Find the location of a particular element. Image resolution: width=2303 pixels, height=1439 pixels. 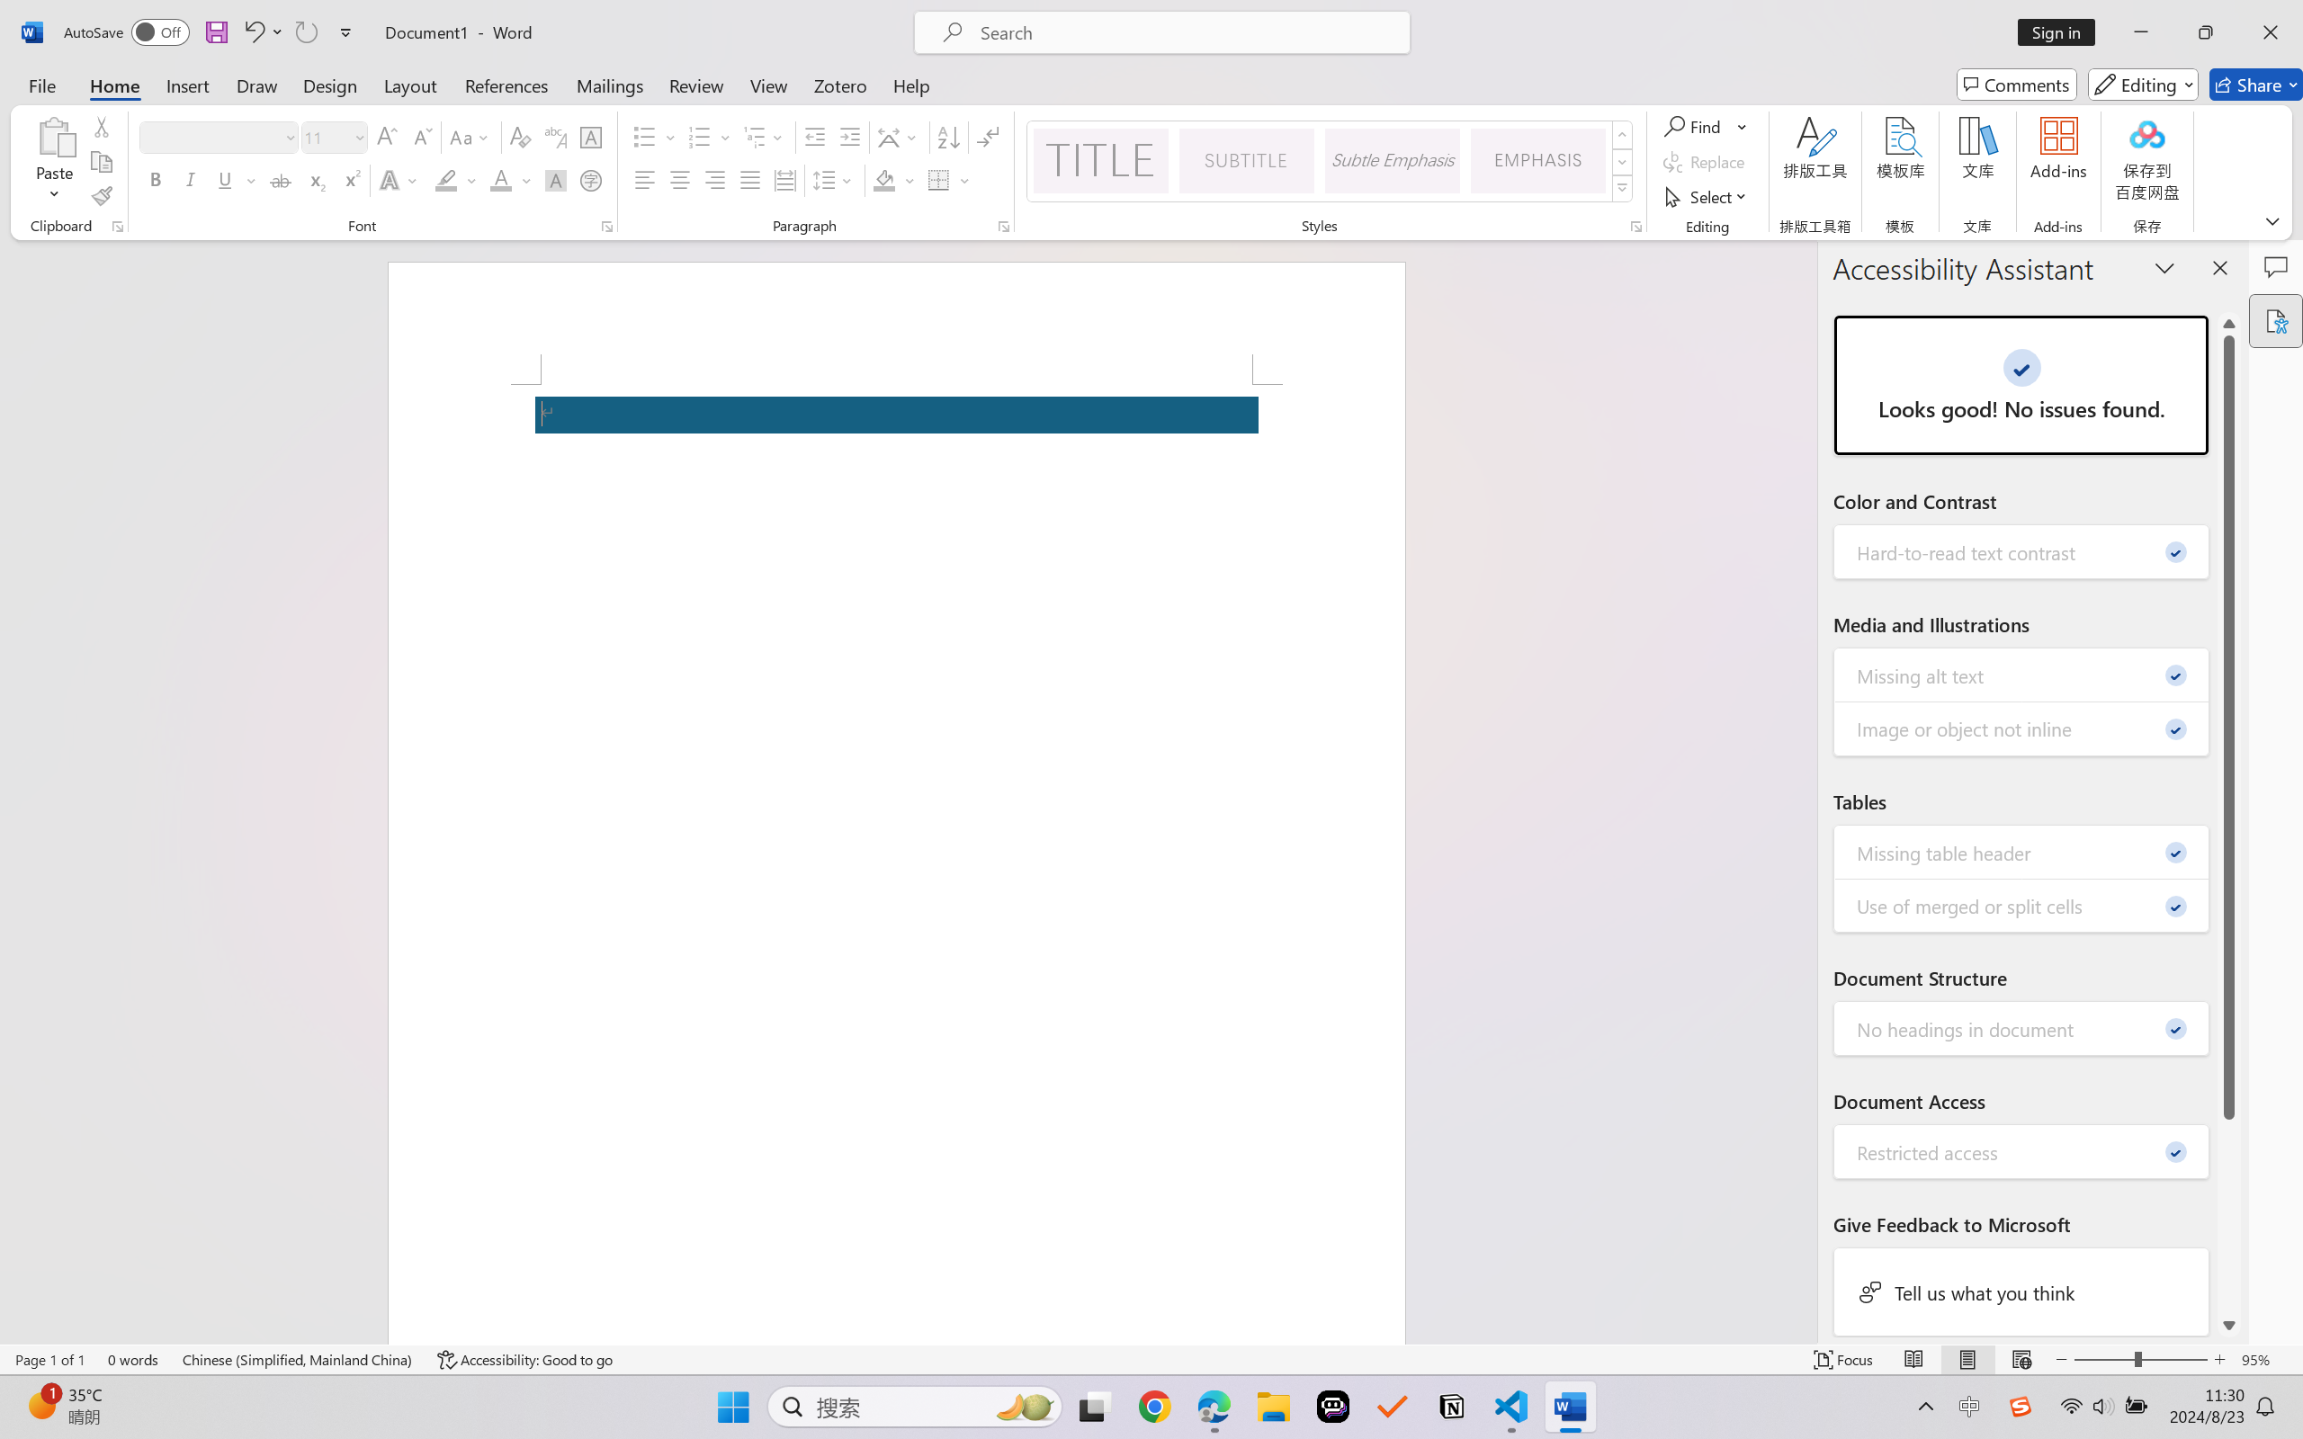

Text Highlight Color RGB(255, 255, 0) is located at coordinates (446, 180).